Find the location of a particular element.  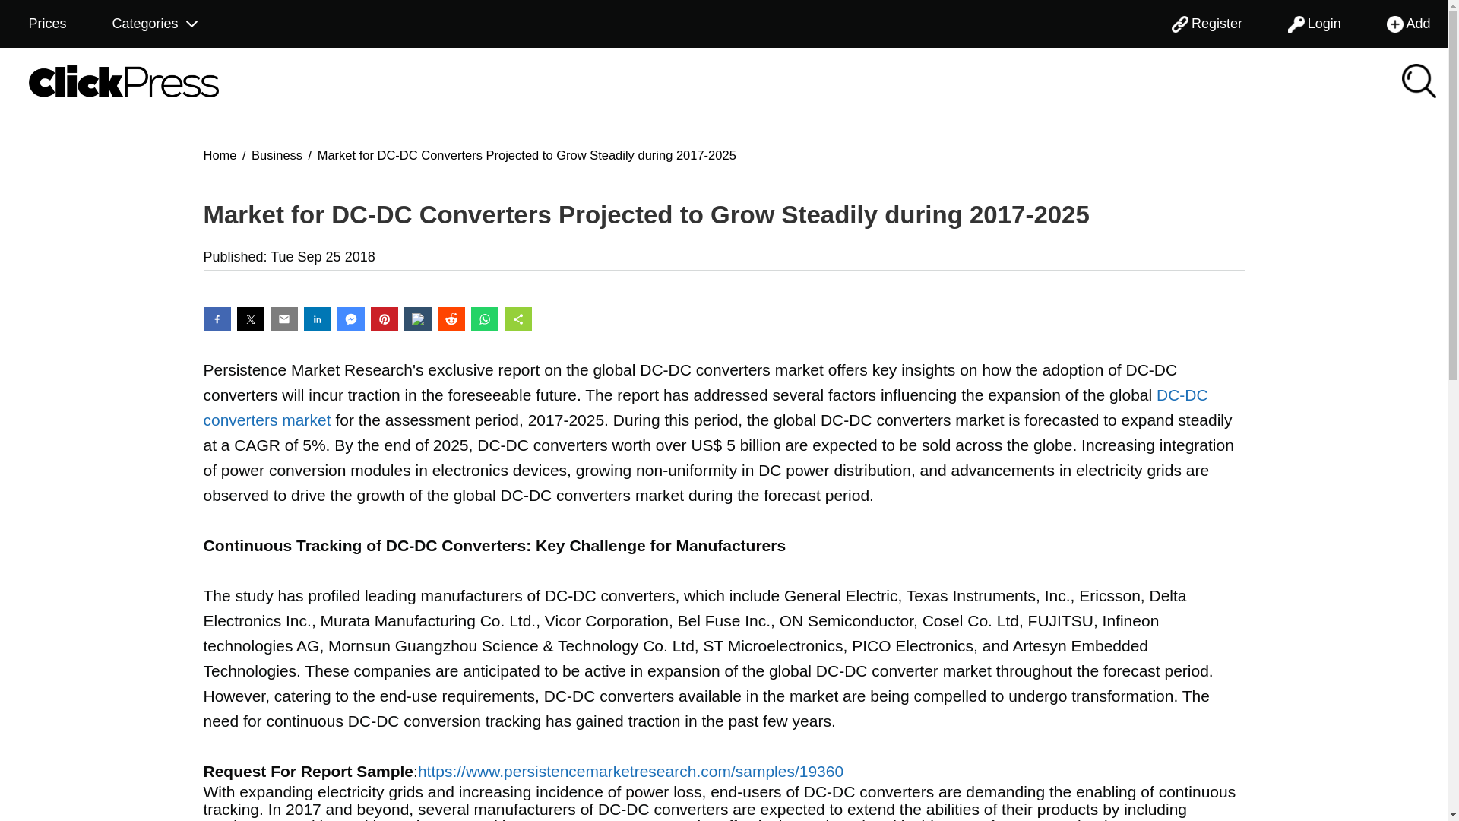

Prices is located at coordinates (46, 24).